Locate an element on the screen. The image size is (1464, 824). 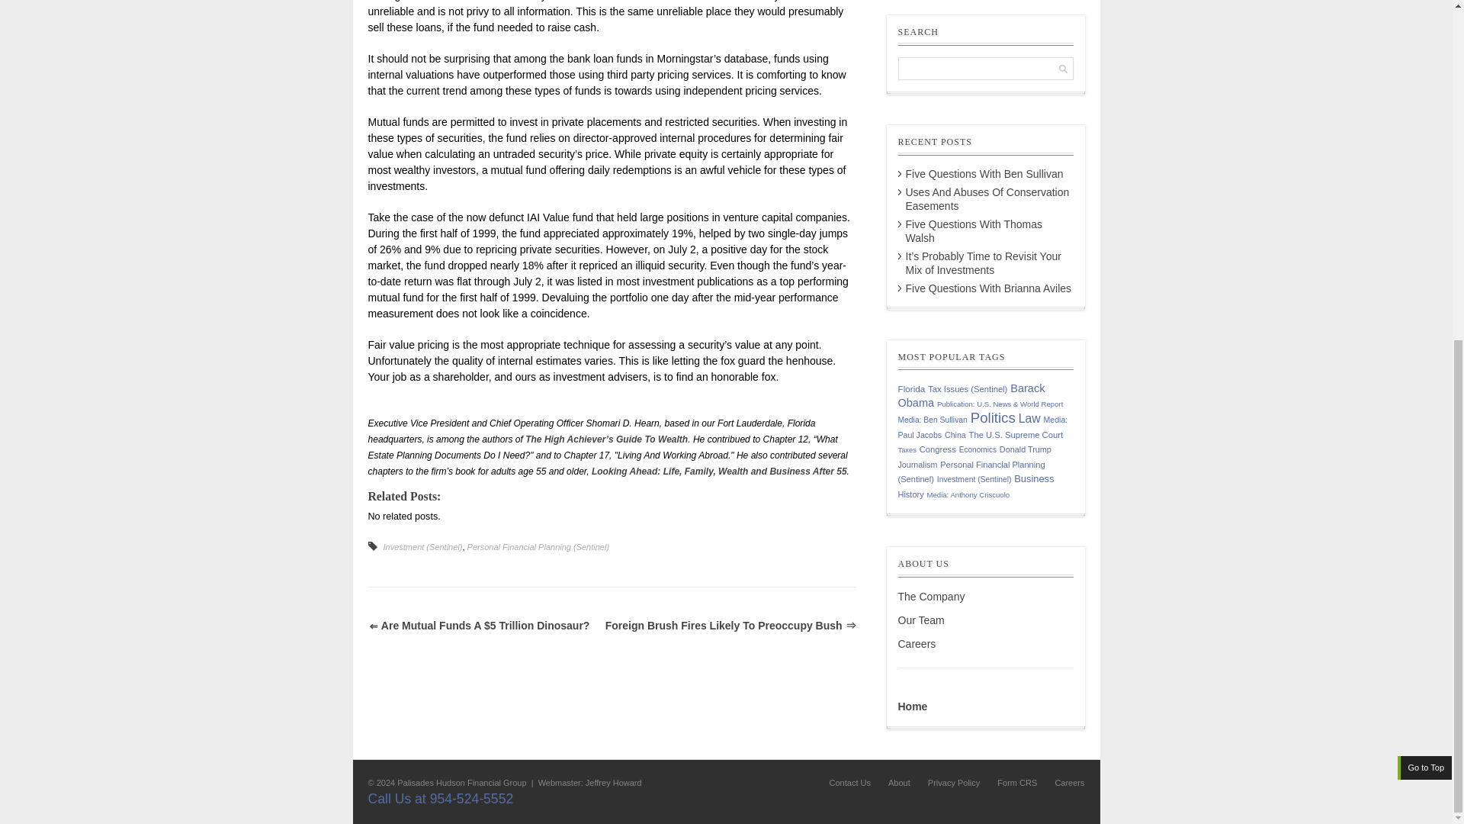
Florida is located at coordinates (912, 389).